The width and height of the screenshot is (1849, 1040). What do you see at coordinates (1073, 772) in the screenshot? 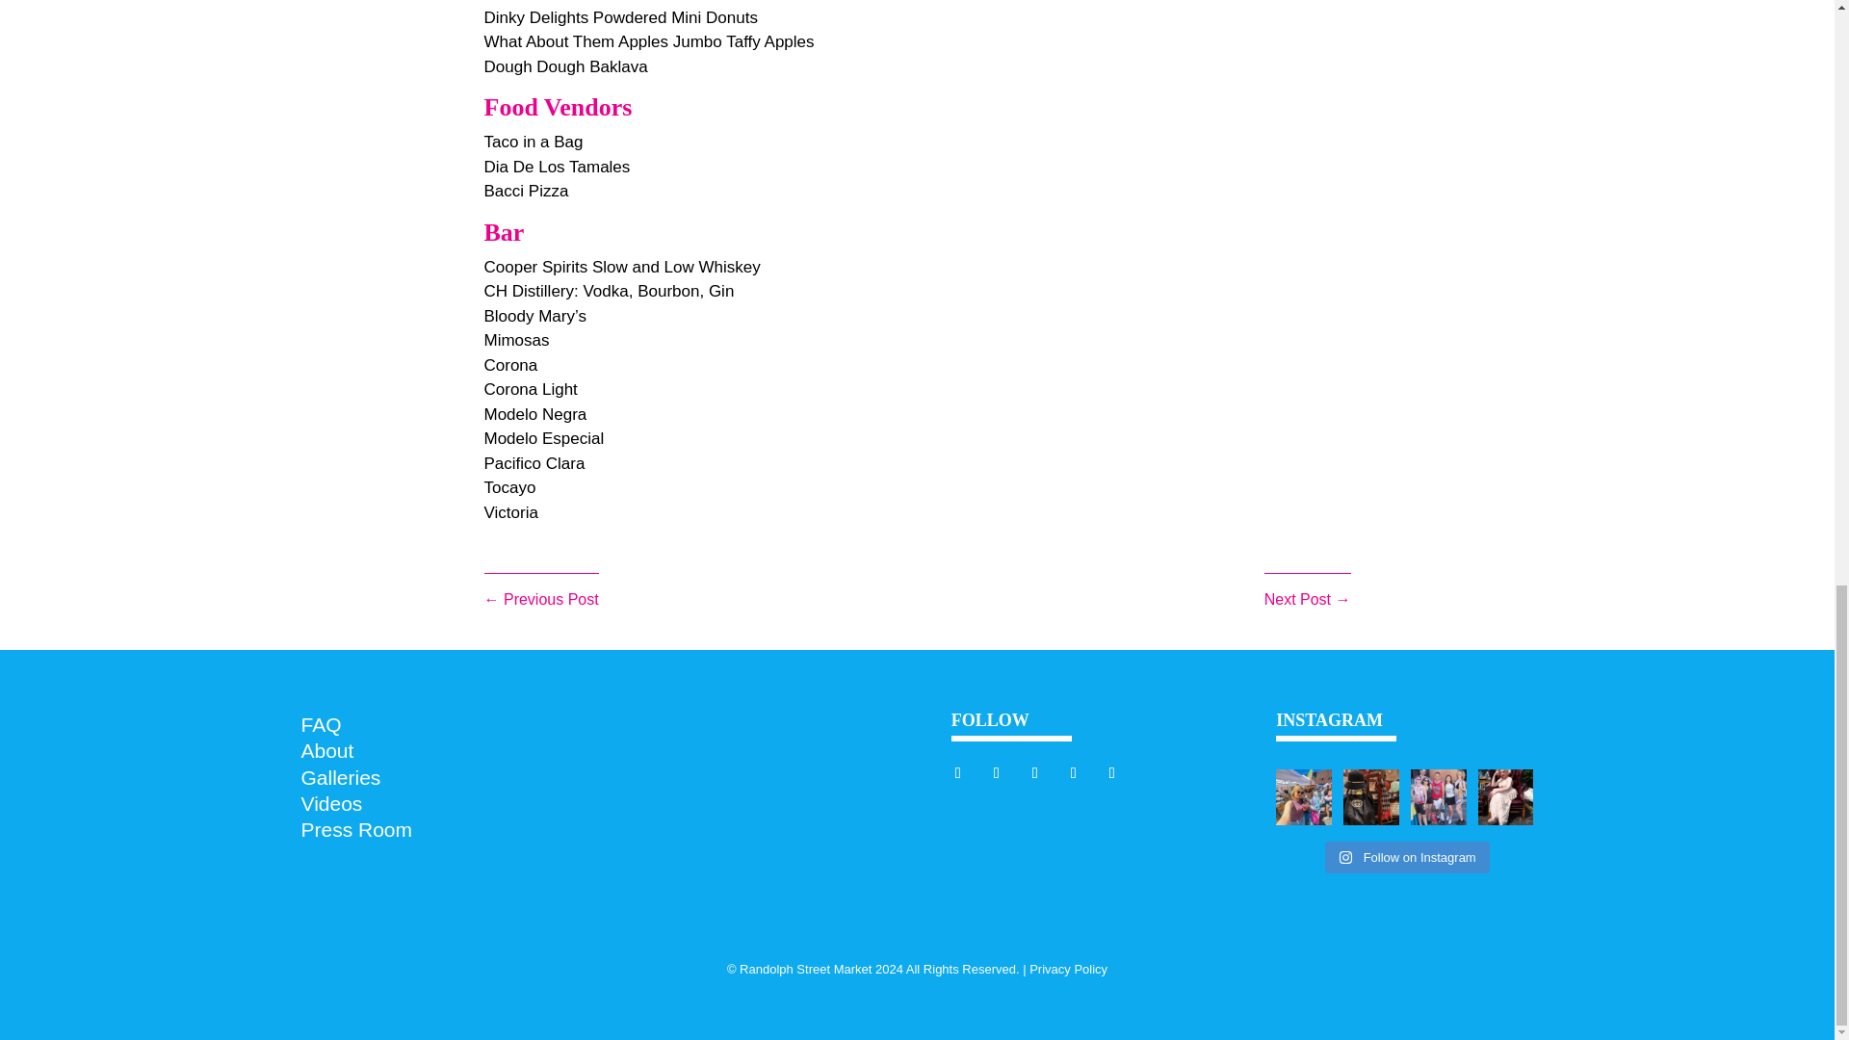
I see `Follow on Youtube` at bounding box center [1073, 772].